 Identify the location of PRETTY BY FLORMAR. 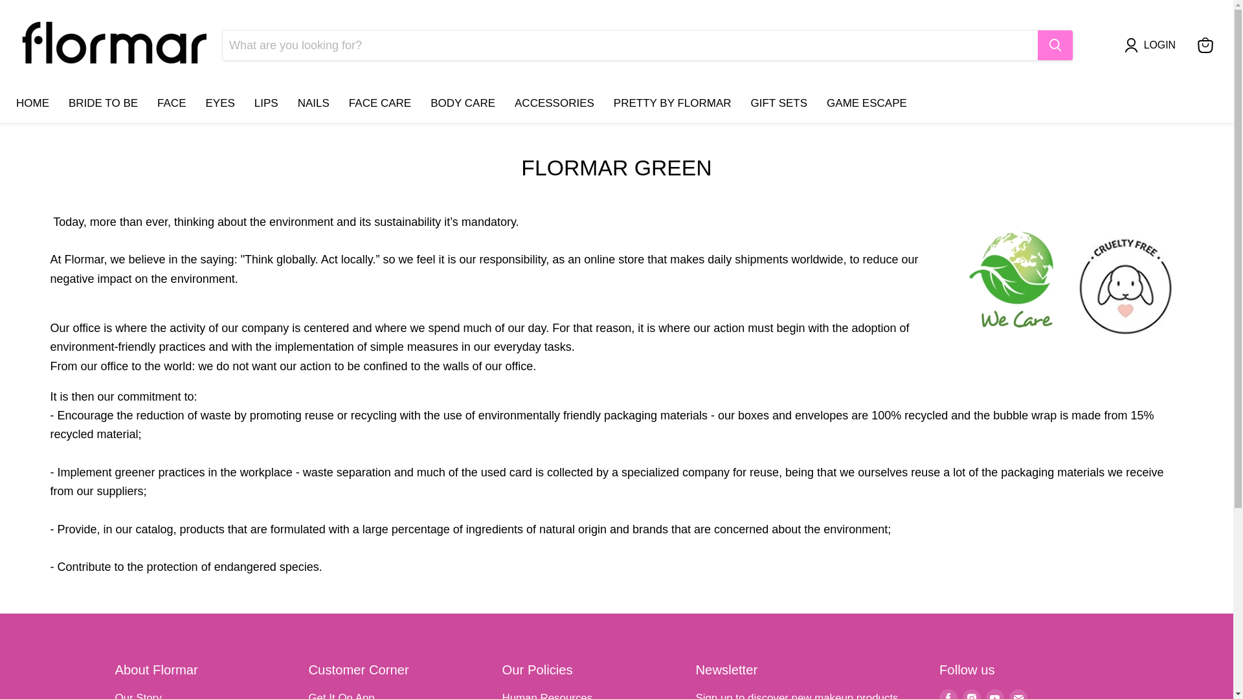
(672, 104).